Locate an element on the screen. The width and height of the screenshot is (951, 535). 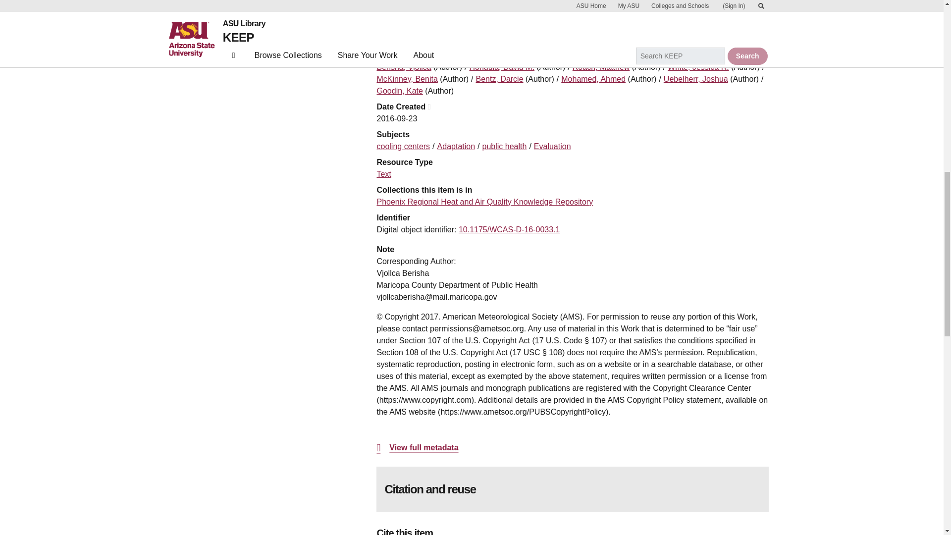
White, Jessica R. is located at coordinates (698, 67).